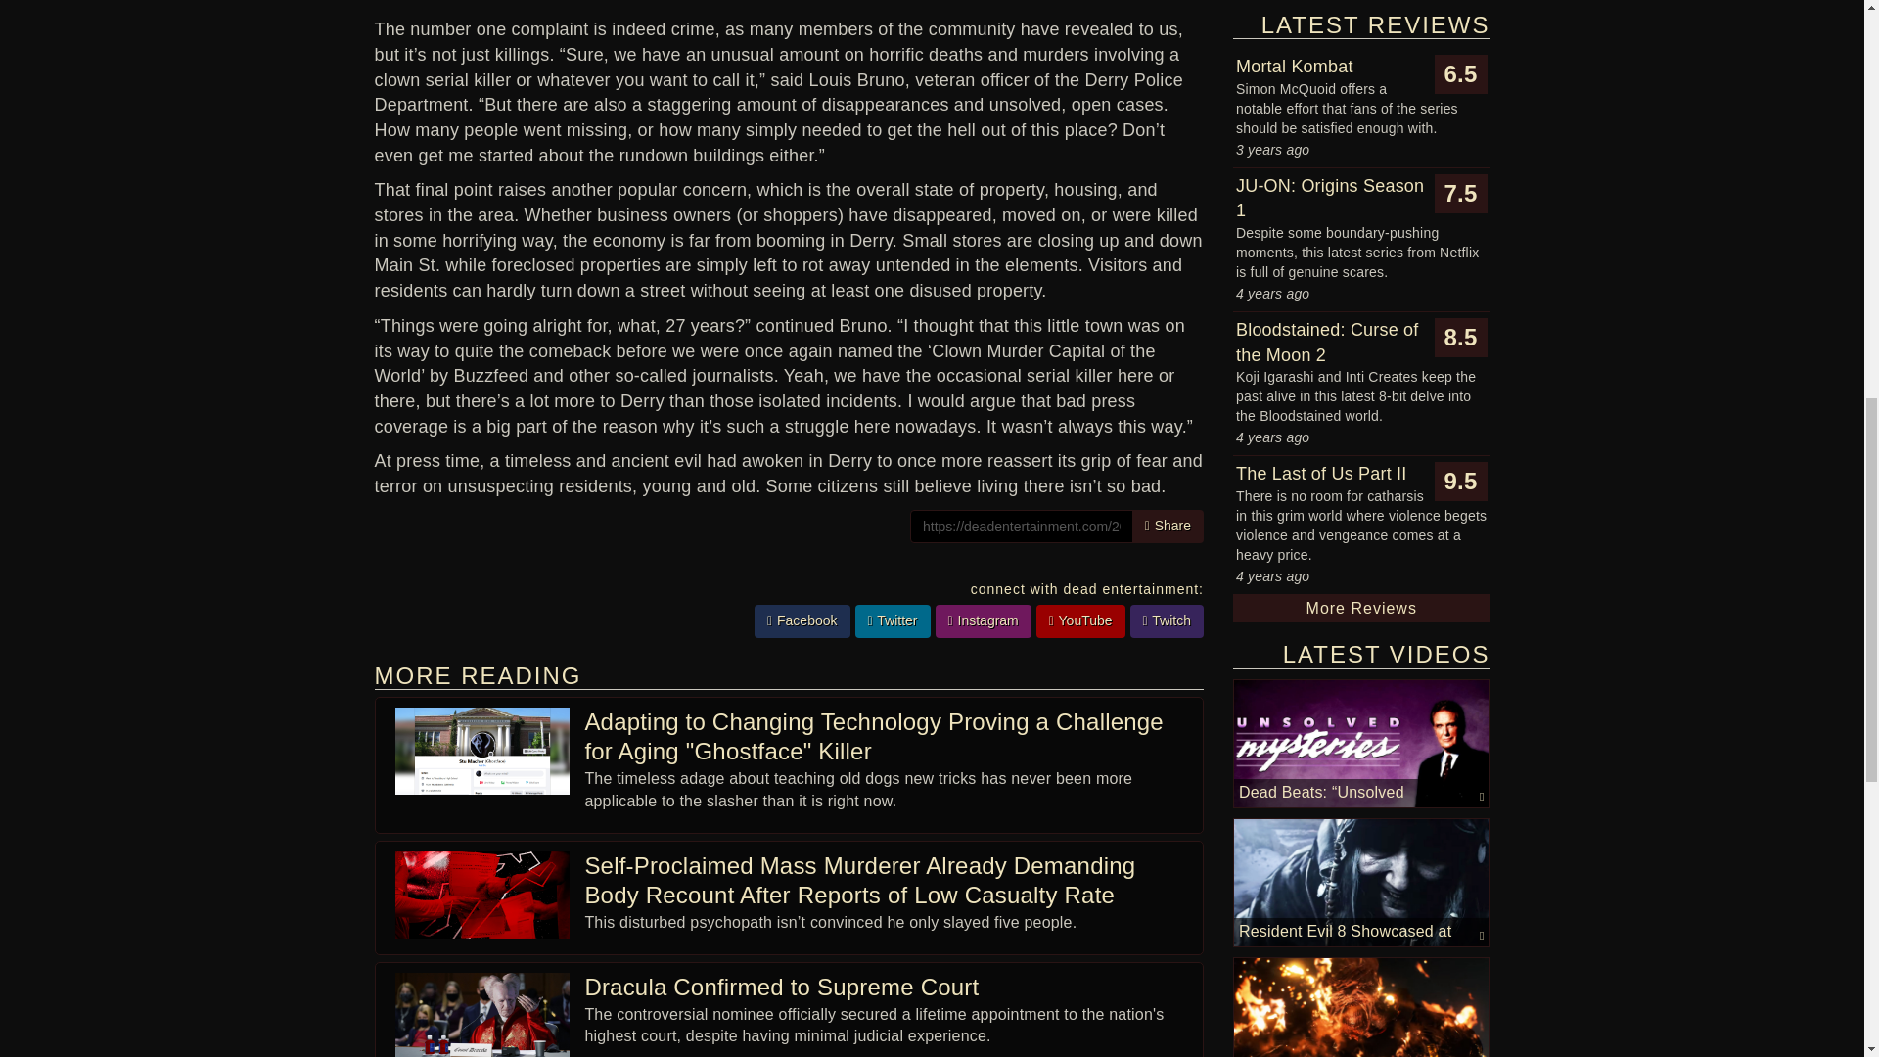  I want to click on Facebook, so click(802, 621).